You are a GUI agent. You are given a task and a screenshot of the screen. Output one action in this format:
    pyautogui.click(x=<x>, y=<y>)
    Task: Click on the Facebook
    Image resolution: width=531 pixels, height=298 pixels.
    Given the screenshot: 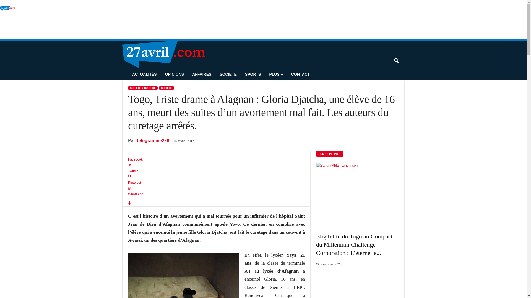 What is the action you would take?
    pyautogui.click(x=217, y=157)
    